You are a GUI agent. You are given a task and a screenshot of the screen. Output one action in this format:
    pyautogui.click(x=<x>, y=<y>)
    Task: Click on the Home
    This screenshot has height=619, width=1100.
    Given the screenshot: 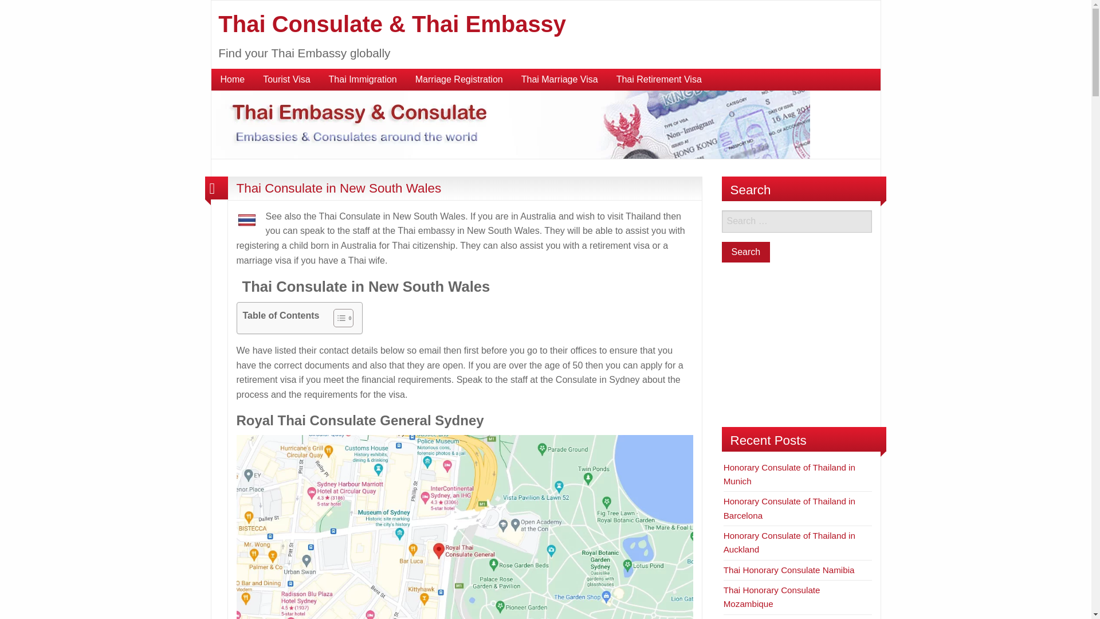 What is the action you would take?
    pyautogui.click(x=233, y=79)
    